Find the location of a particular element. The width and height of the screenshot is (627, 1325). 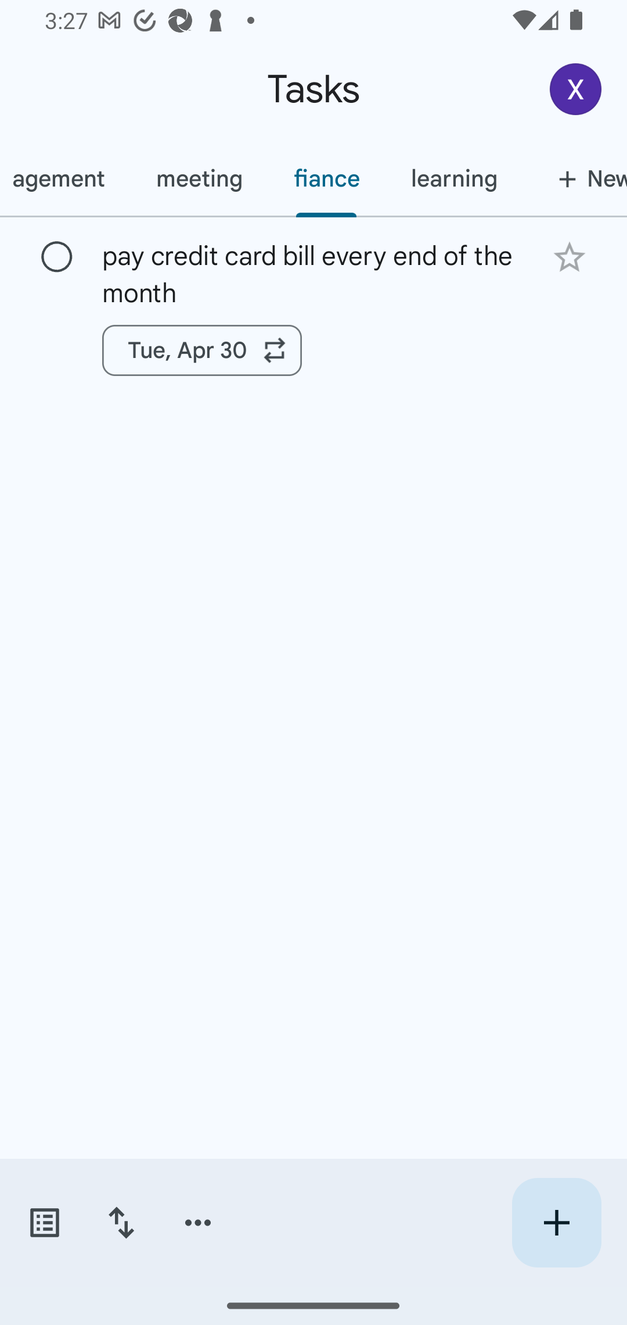

Switch task lists is located at coordinates (44, 1223).